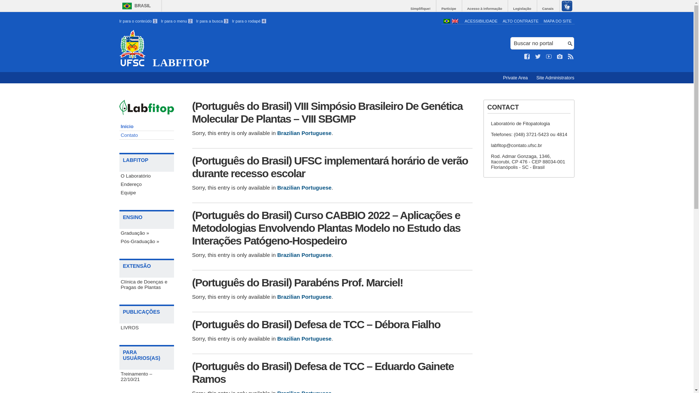 Image resolution: width=699 pixels, height=393 pixels. I want to click on Site Administrators, so click(555, 78).